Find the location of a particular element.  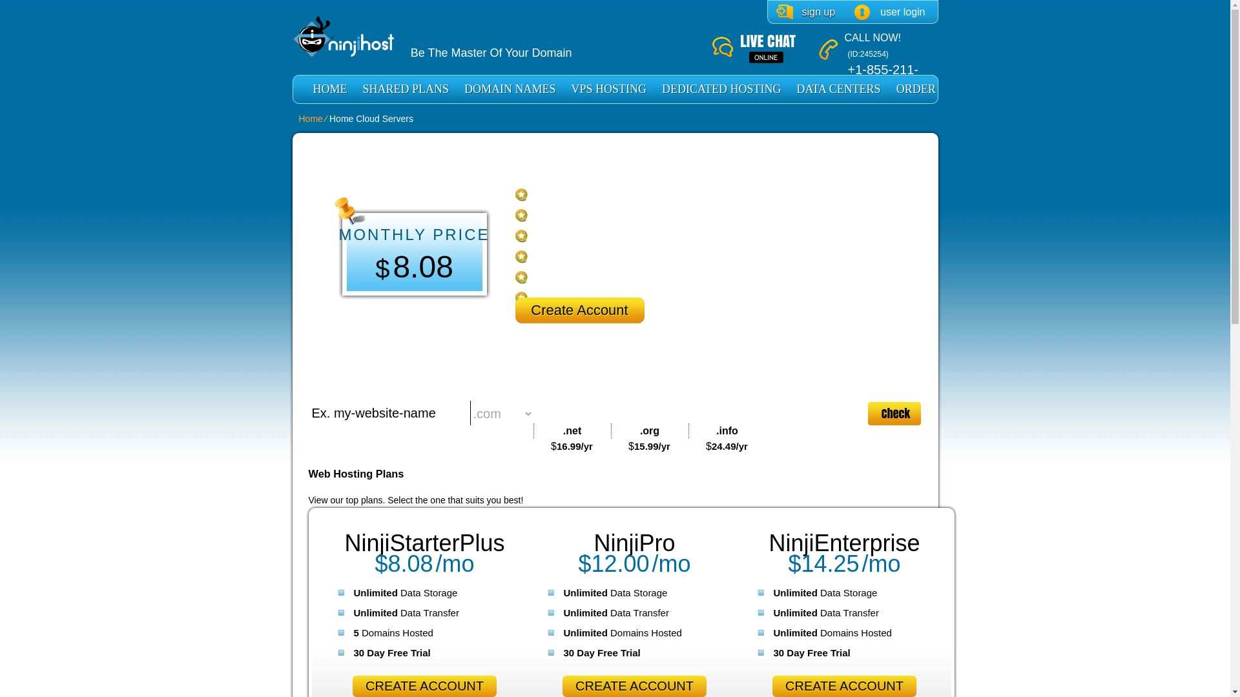

user login is located at coordinates (889, 12).